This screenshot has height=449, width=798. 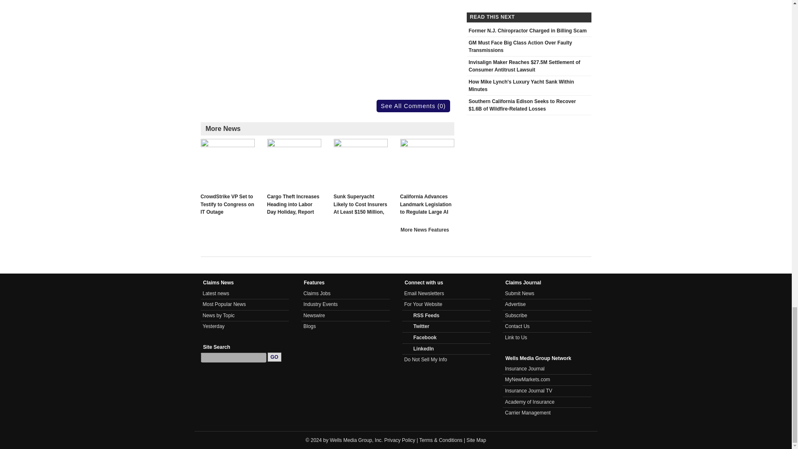 What do you see at coordinates (528, 380) in the screenshot?
I see `Insurance Market Search Engine` at bounding box center [528, 380].